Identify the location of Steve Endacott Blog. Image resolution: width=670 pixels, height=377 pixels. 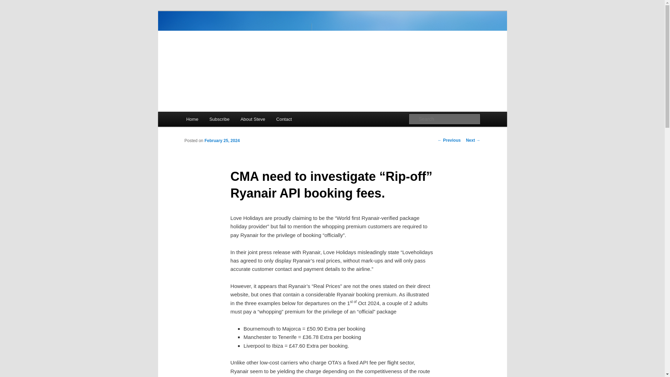
(235, 36).